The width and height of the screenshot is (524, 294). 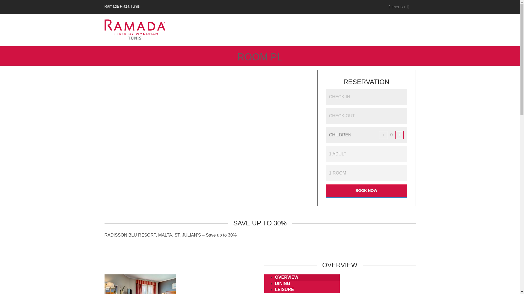 What do you see at coordinates (284, 290) in the screenshot?
I see `LEISURE` at bounding box center [284, 290].